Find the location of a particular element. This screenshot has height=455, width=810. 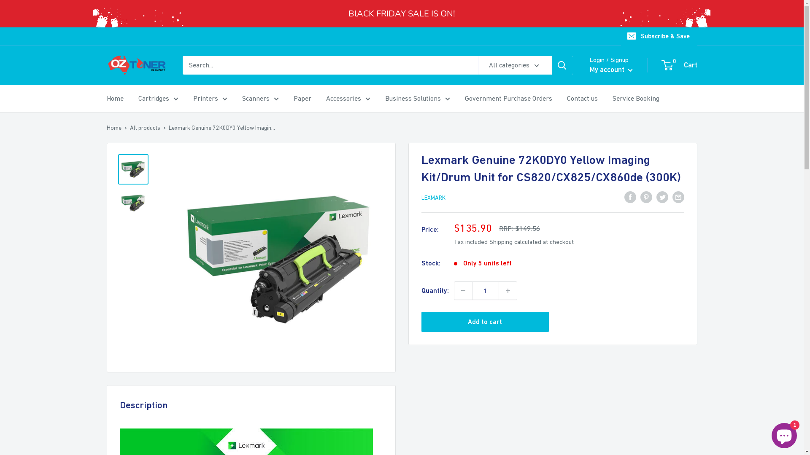

Increase quantity by 1 is located at coordinates (508, 291).